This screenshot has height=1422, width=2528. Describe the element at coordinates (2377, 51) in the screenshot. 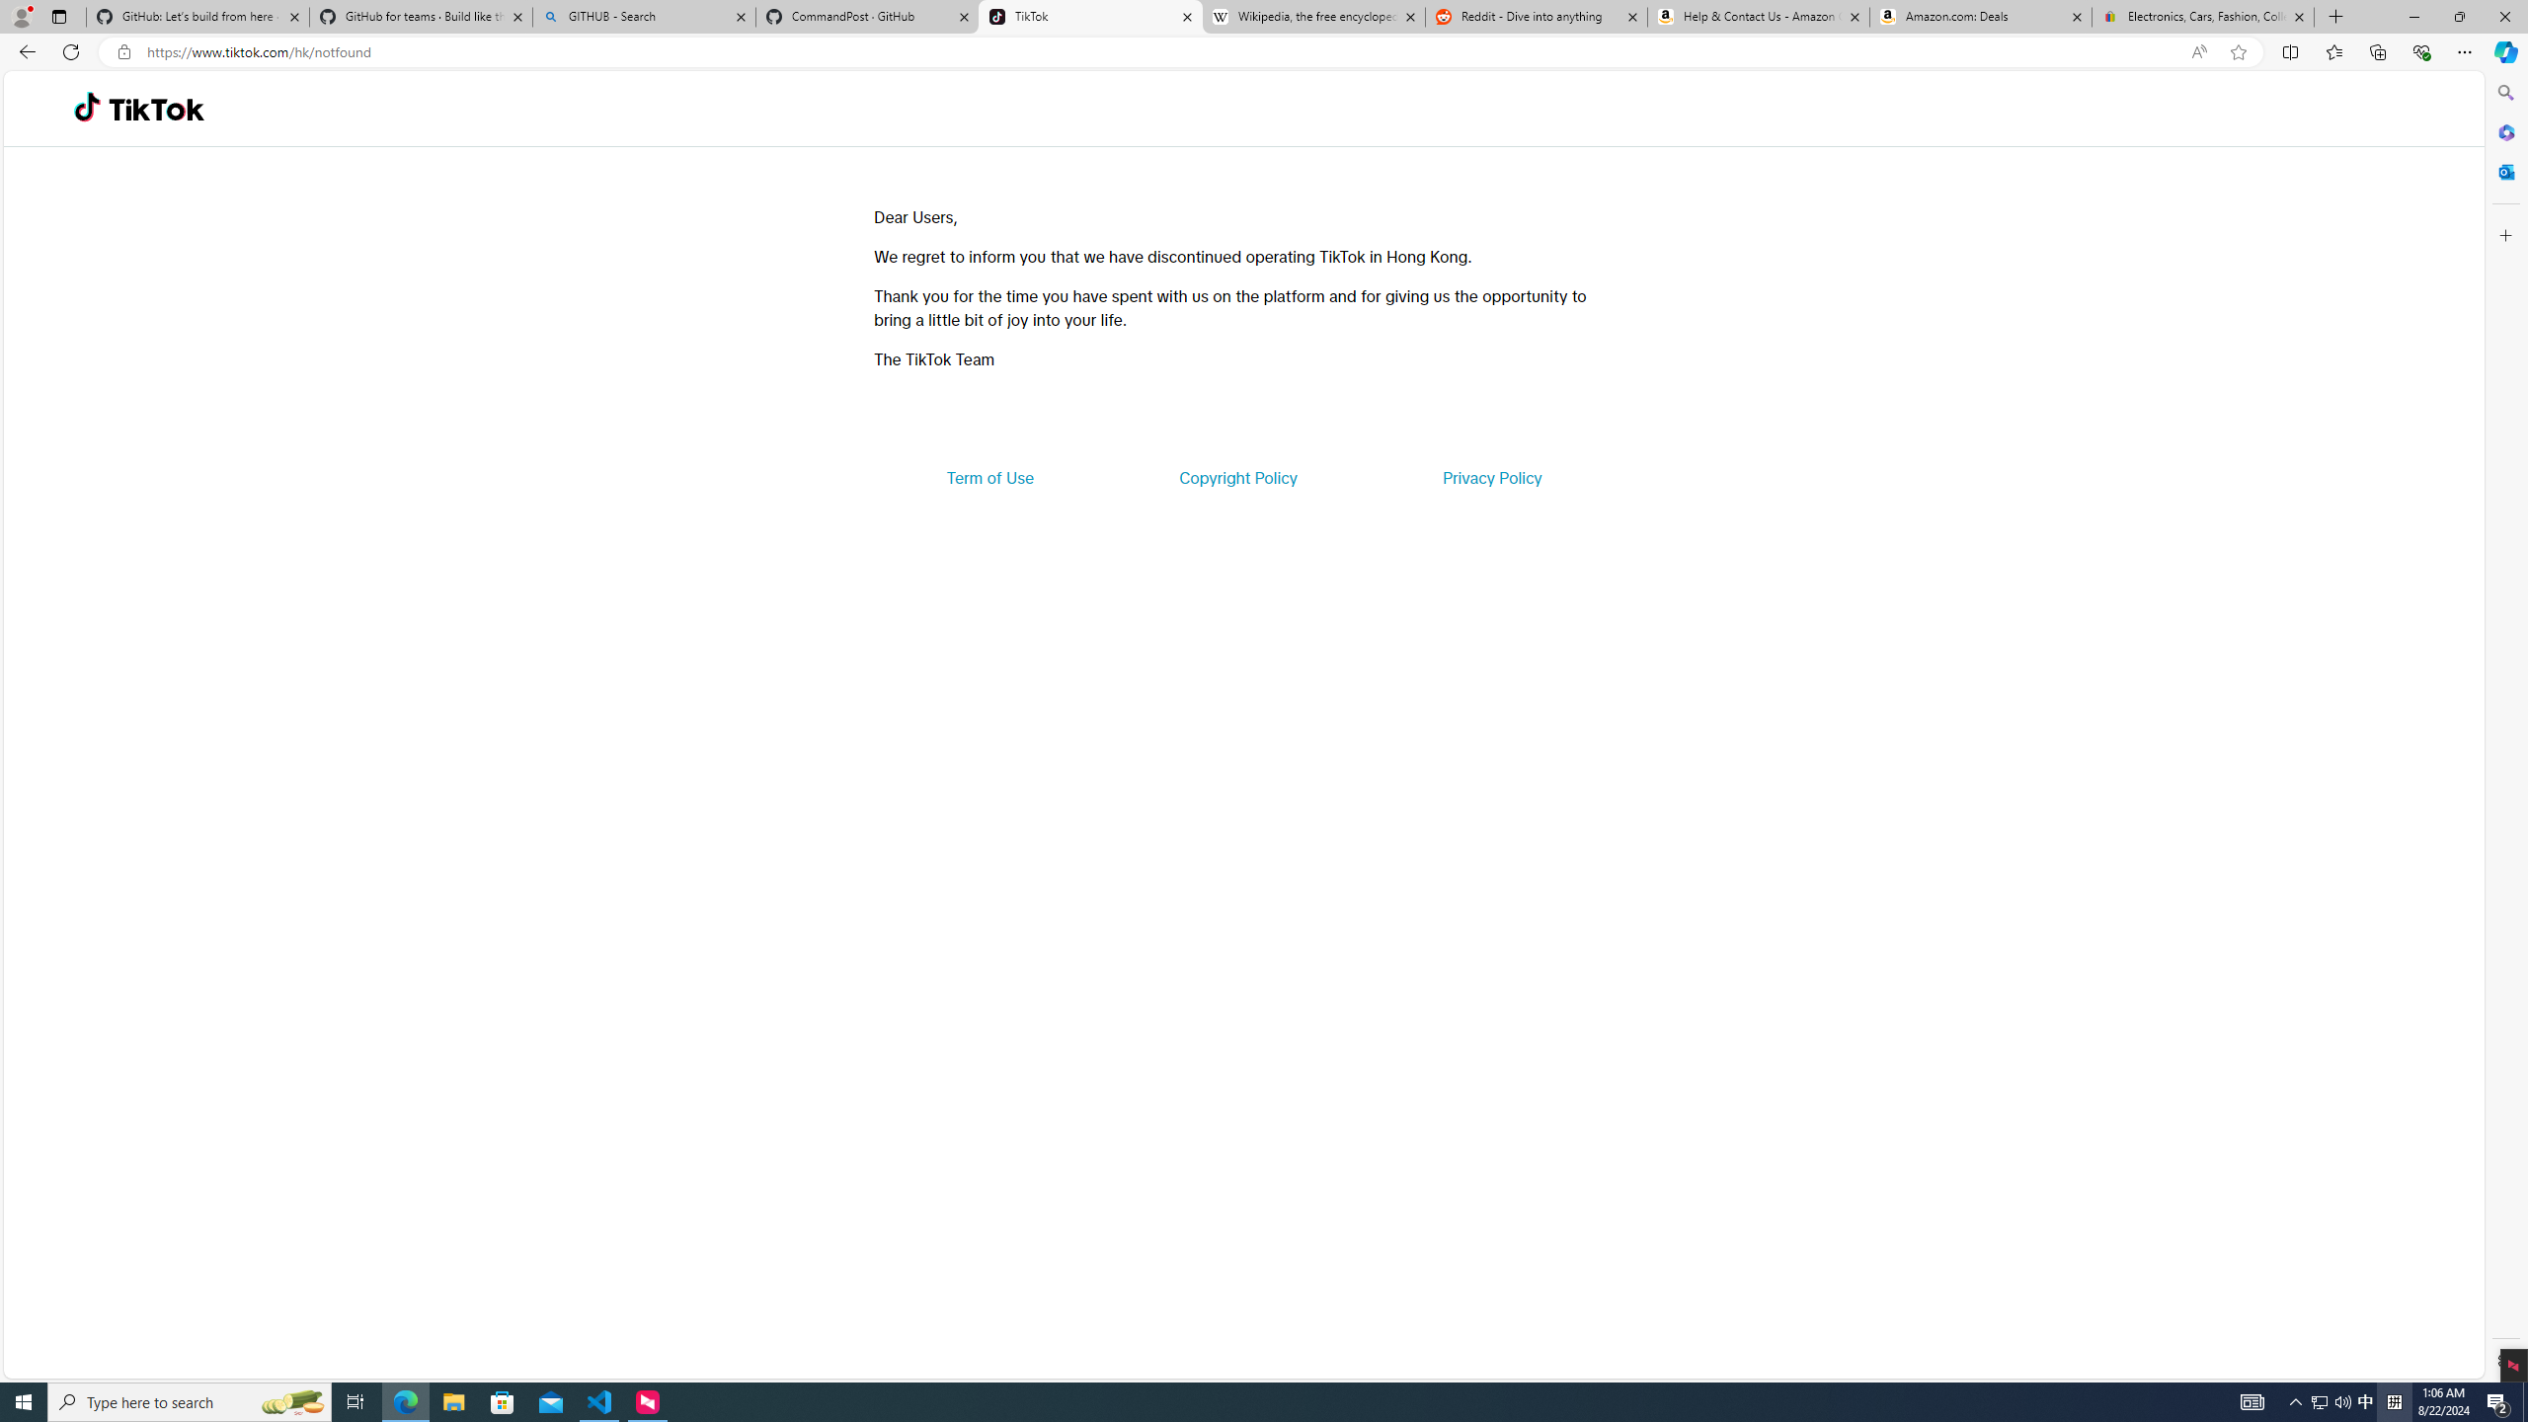

I see `Collections` at that location.